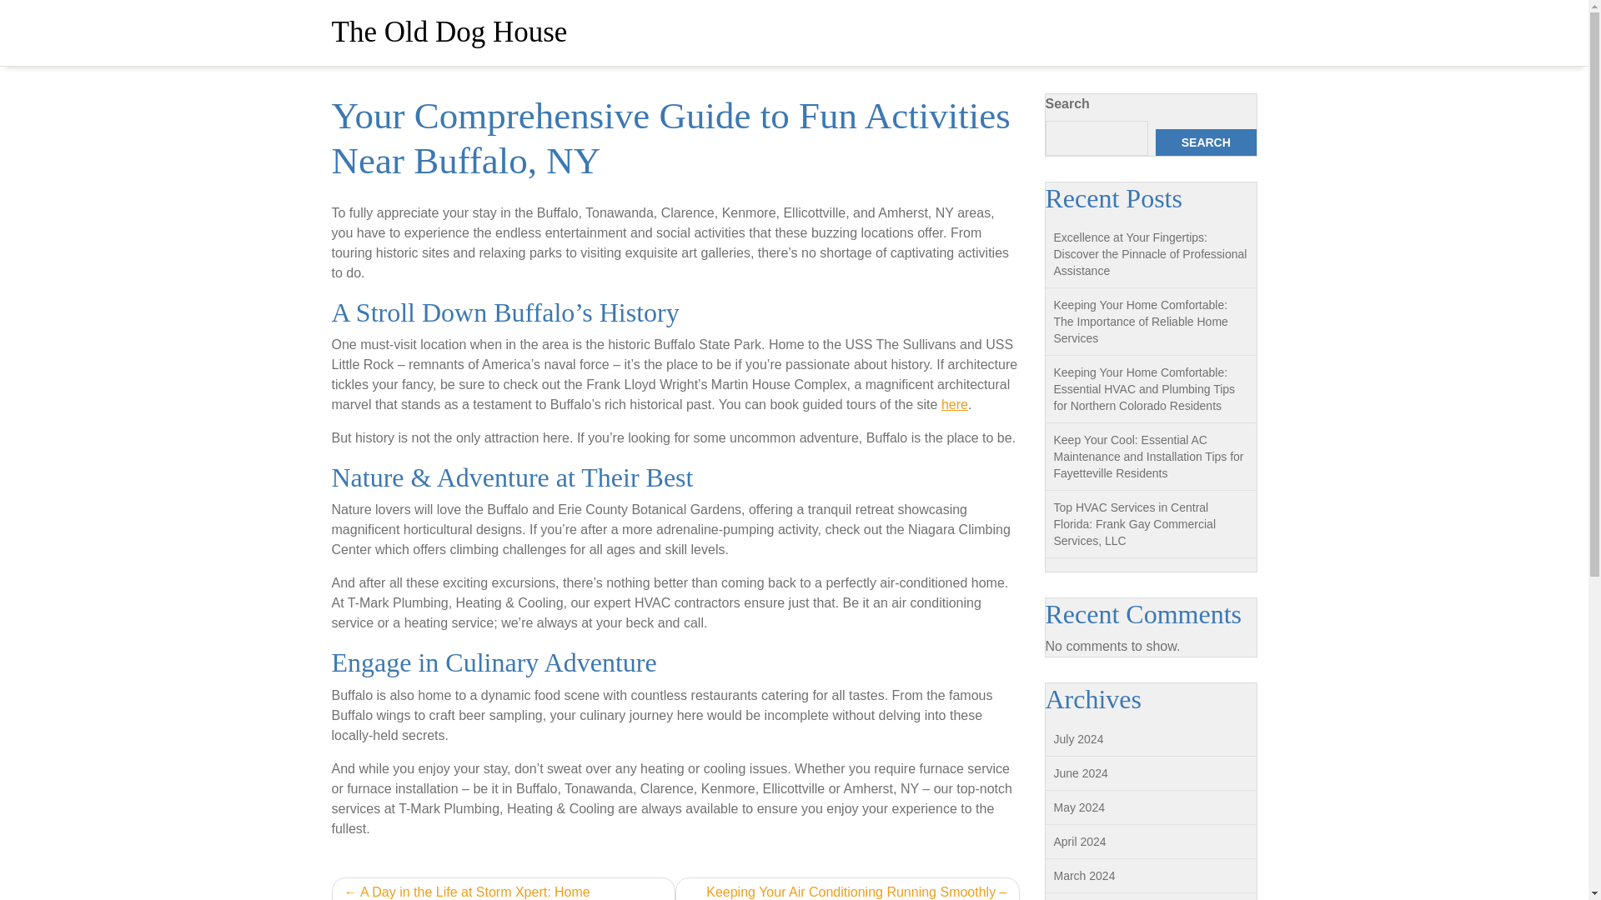 This screenshot has width=1601, height=900. Describe the element at coordinates (504, 888) in the screenshot. I see `A Day in the Life at Storm Xpert: Home Remodeling Experts` at that location.